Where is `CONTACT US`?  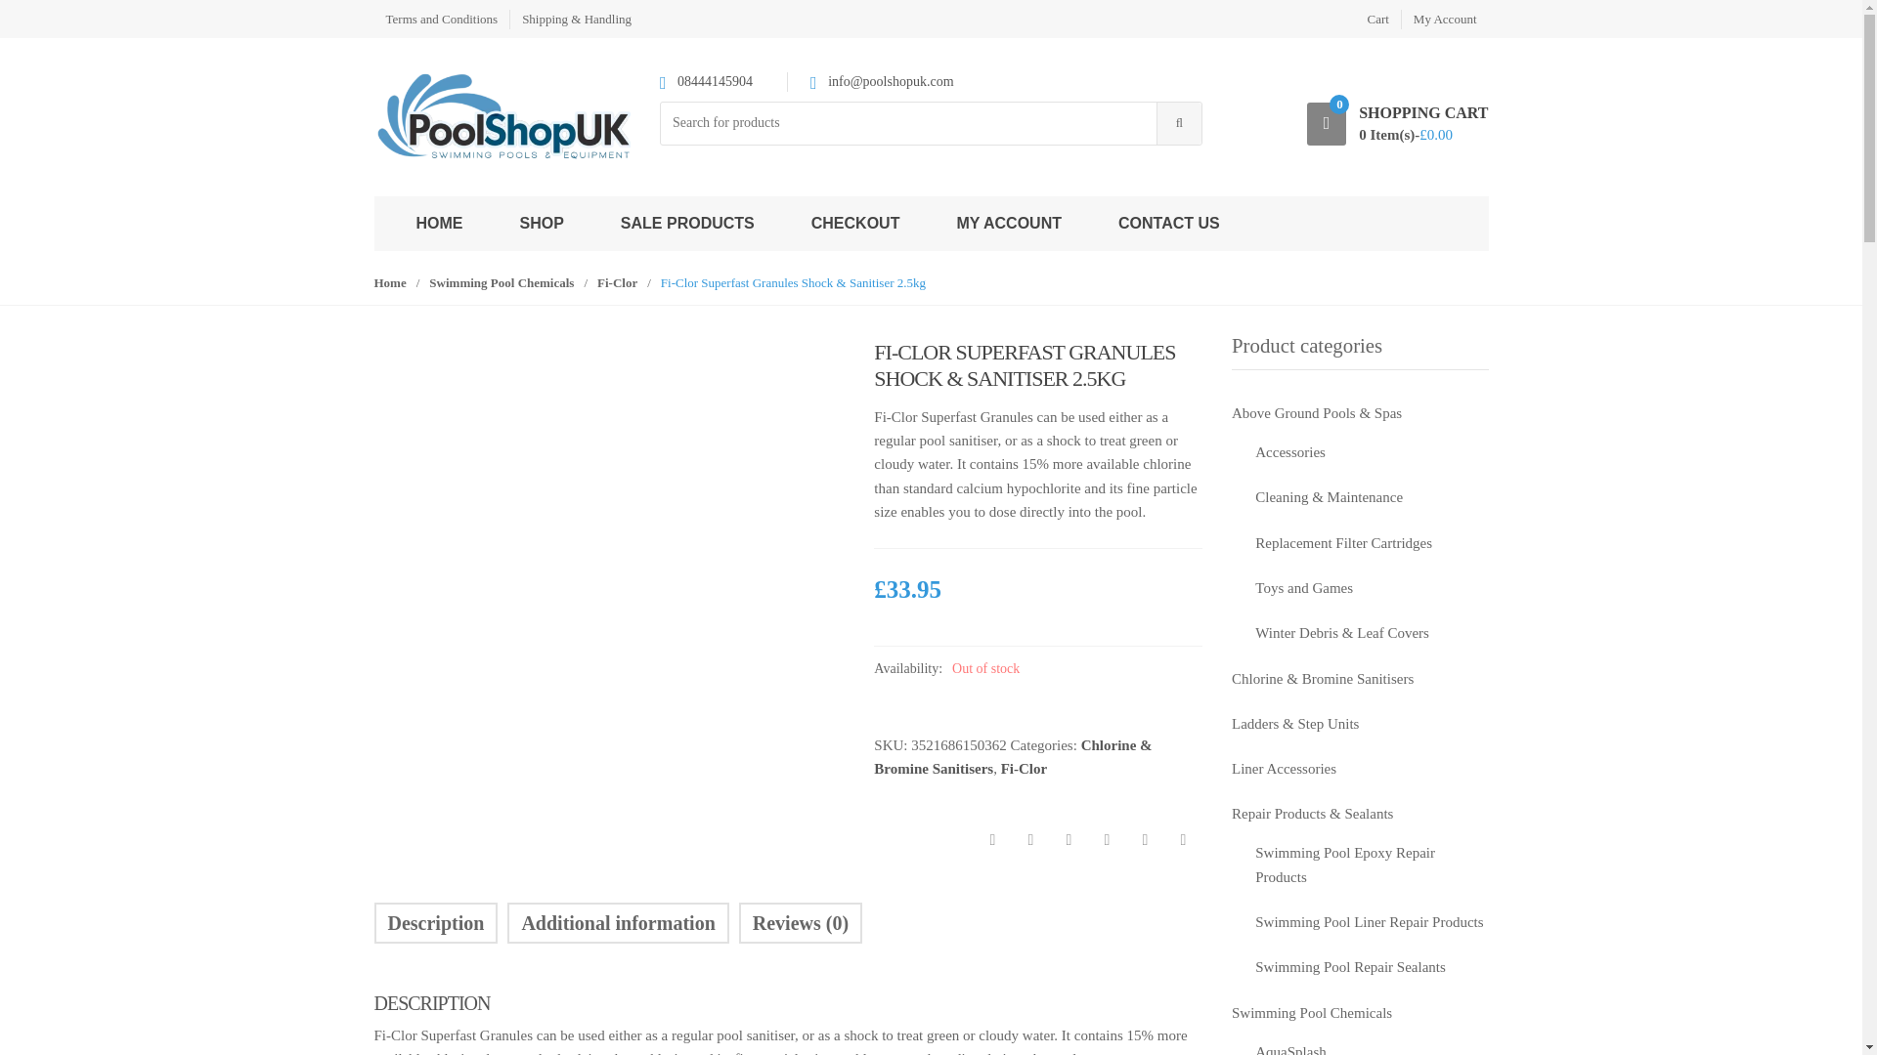
CONTACT US is located at coordinates (1169, 223).